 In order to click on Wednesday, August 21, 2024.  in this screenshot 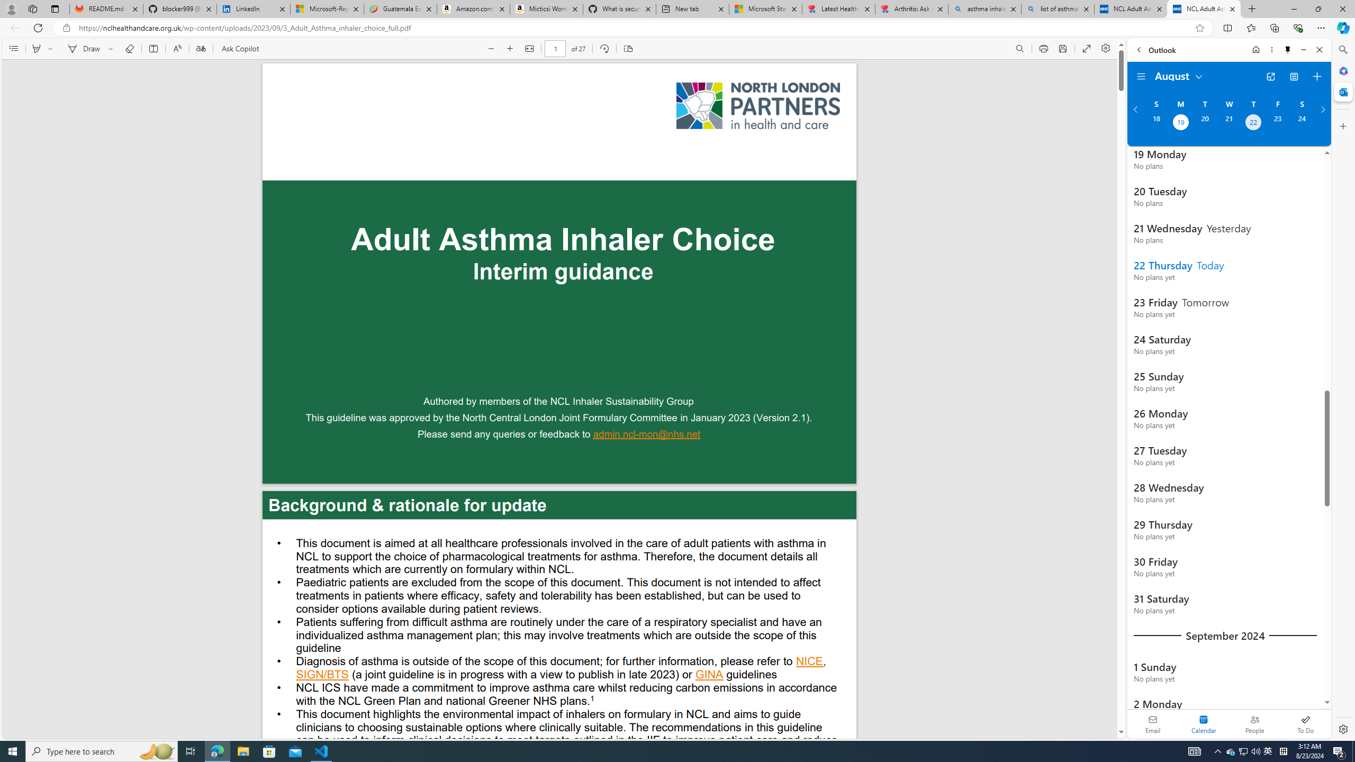, I will do `click(1228, 123)`.